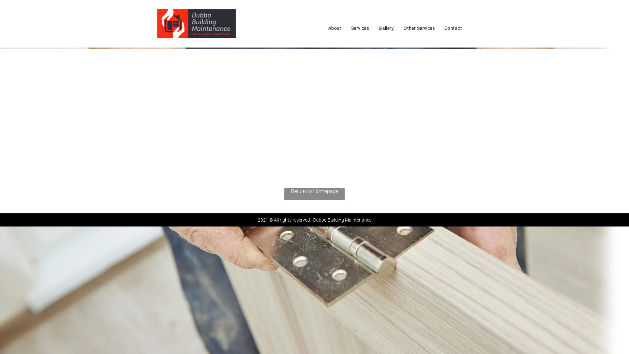  Describe the element at coordinates (360, 28) in the screenshot. I see `Services` at that location.